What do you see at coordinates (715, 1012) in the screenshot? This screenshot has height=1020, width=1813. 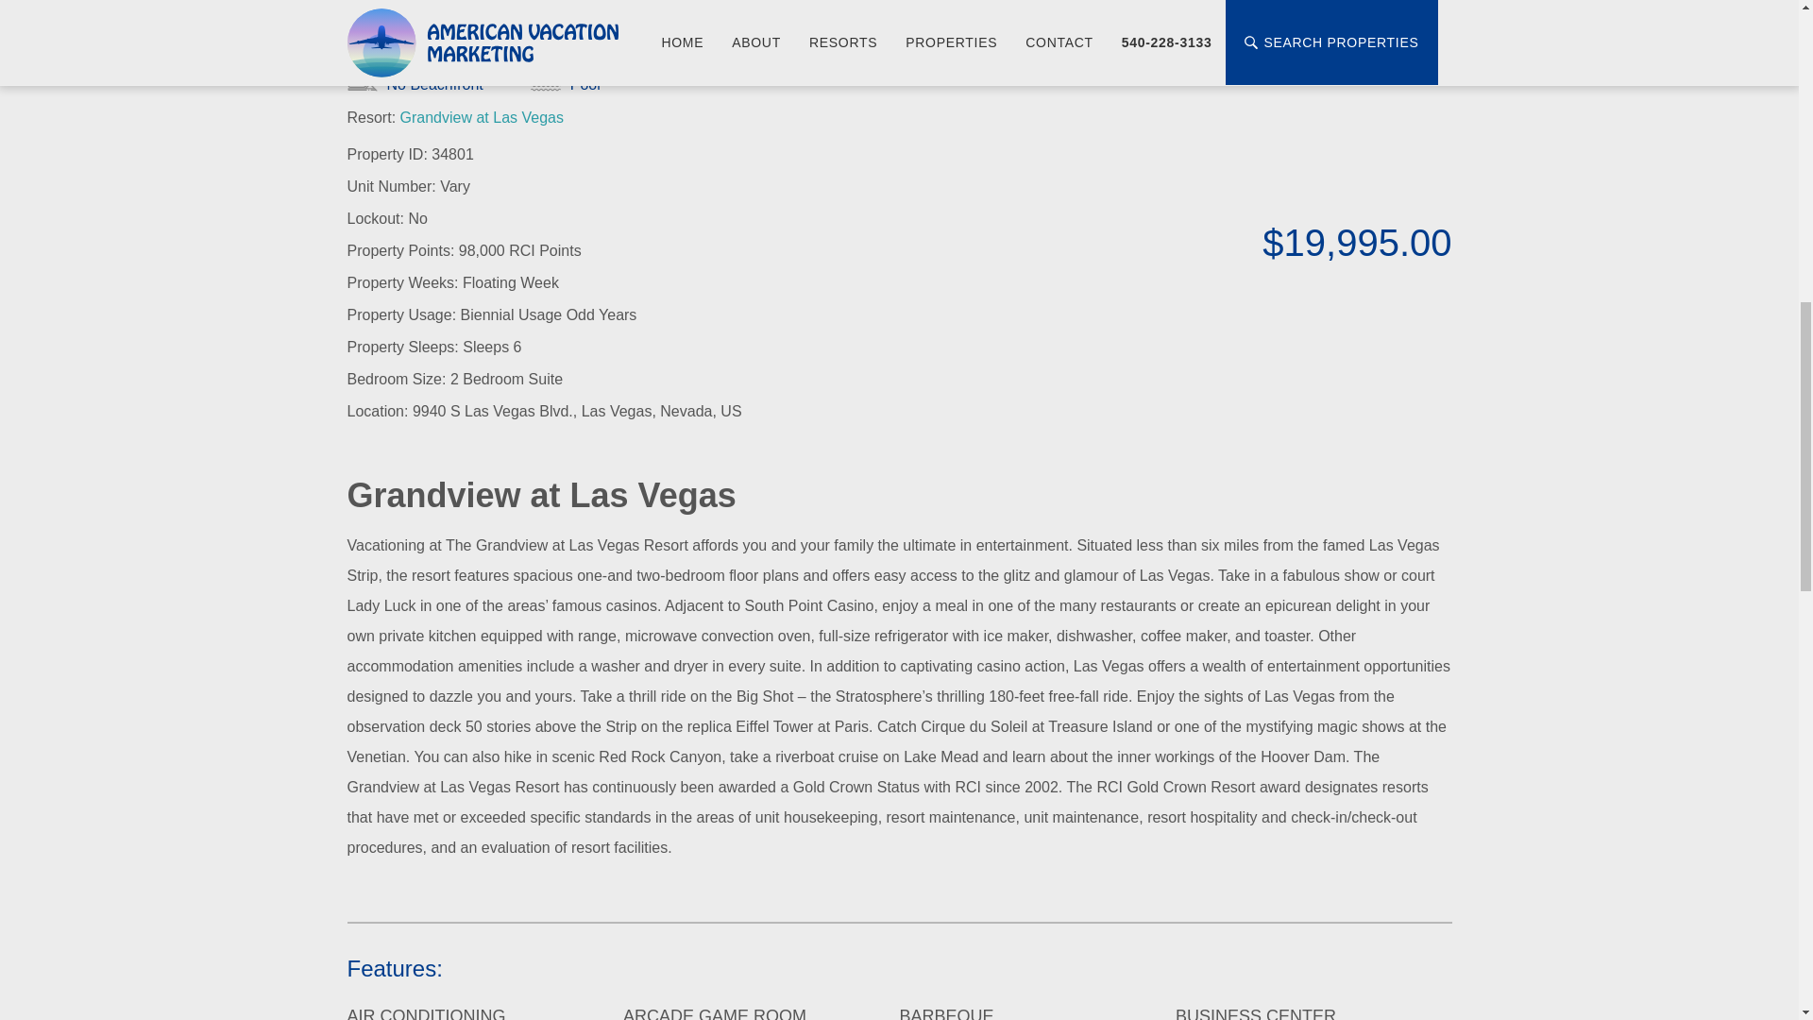 I see `ARCADE GAME ROOM` at bounding box center [715, 1012].